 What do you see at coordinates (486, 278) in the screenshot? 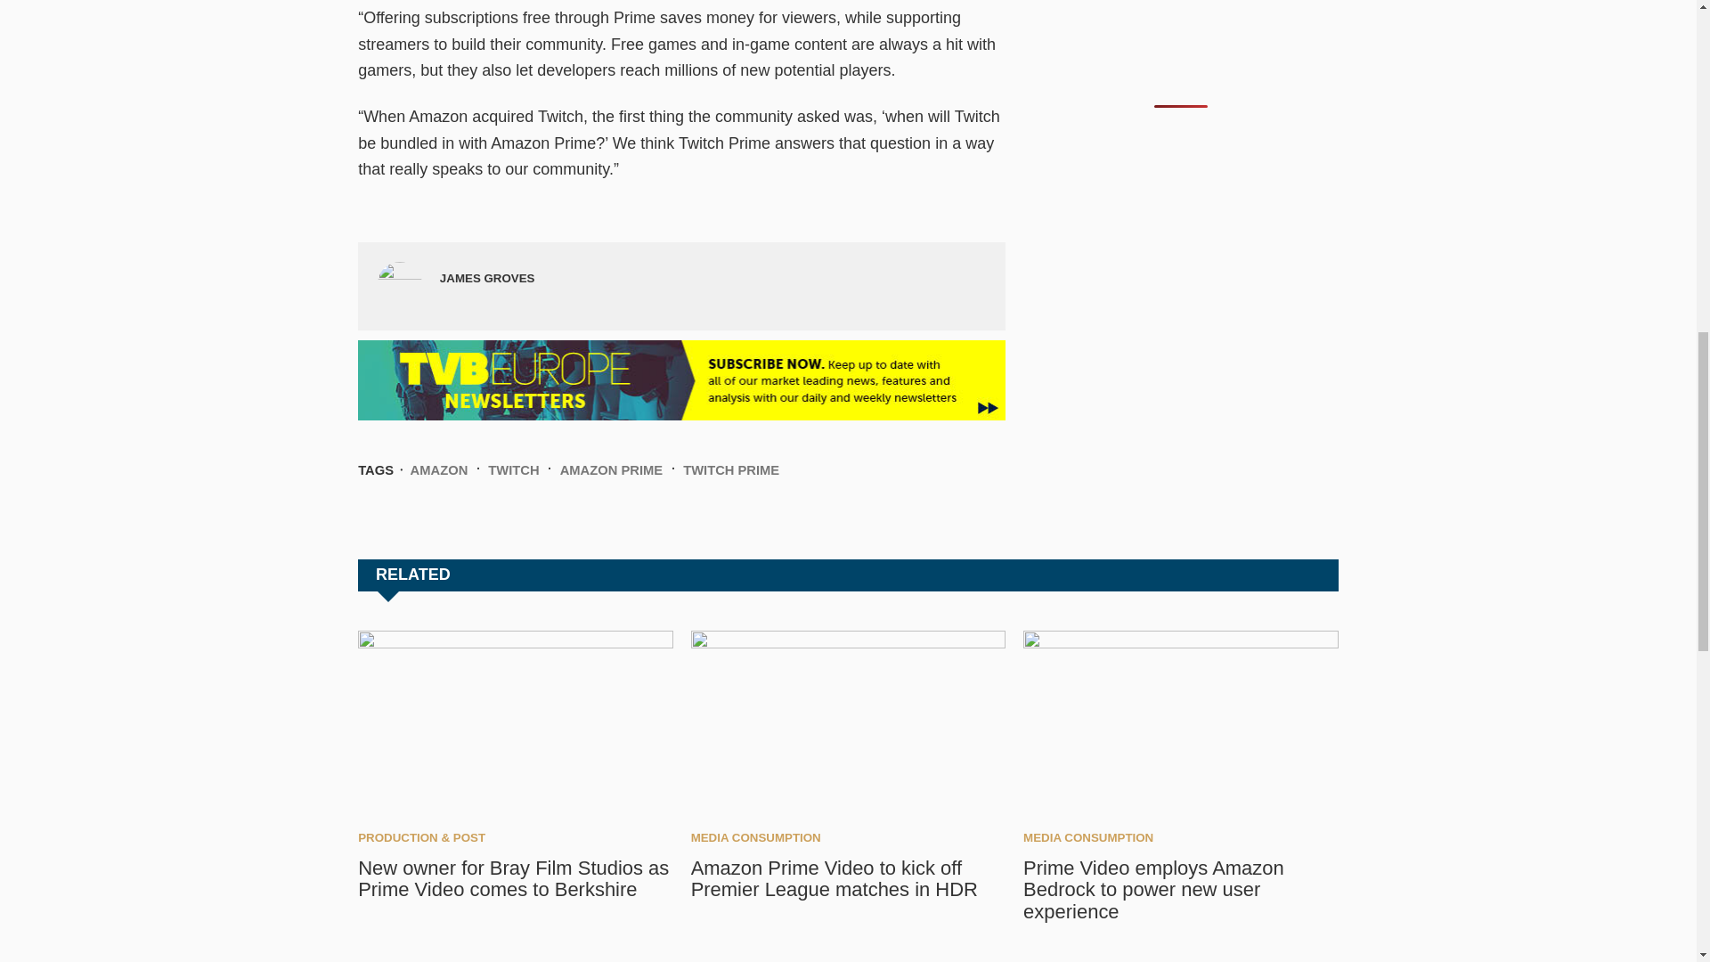
I see `James Groves's Author Profile` at bounding box center [486, 278].